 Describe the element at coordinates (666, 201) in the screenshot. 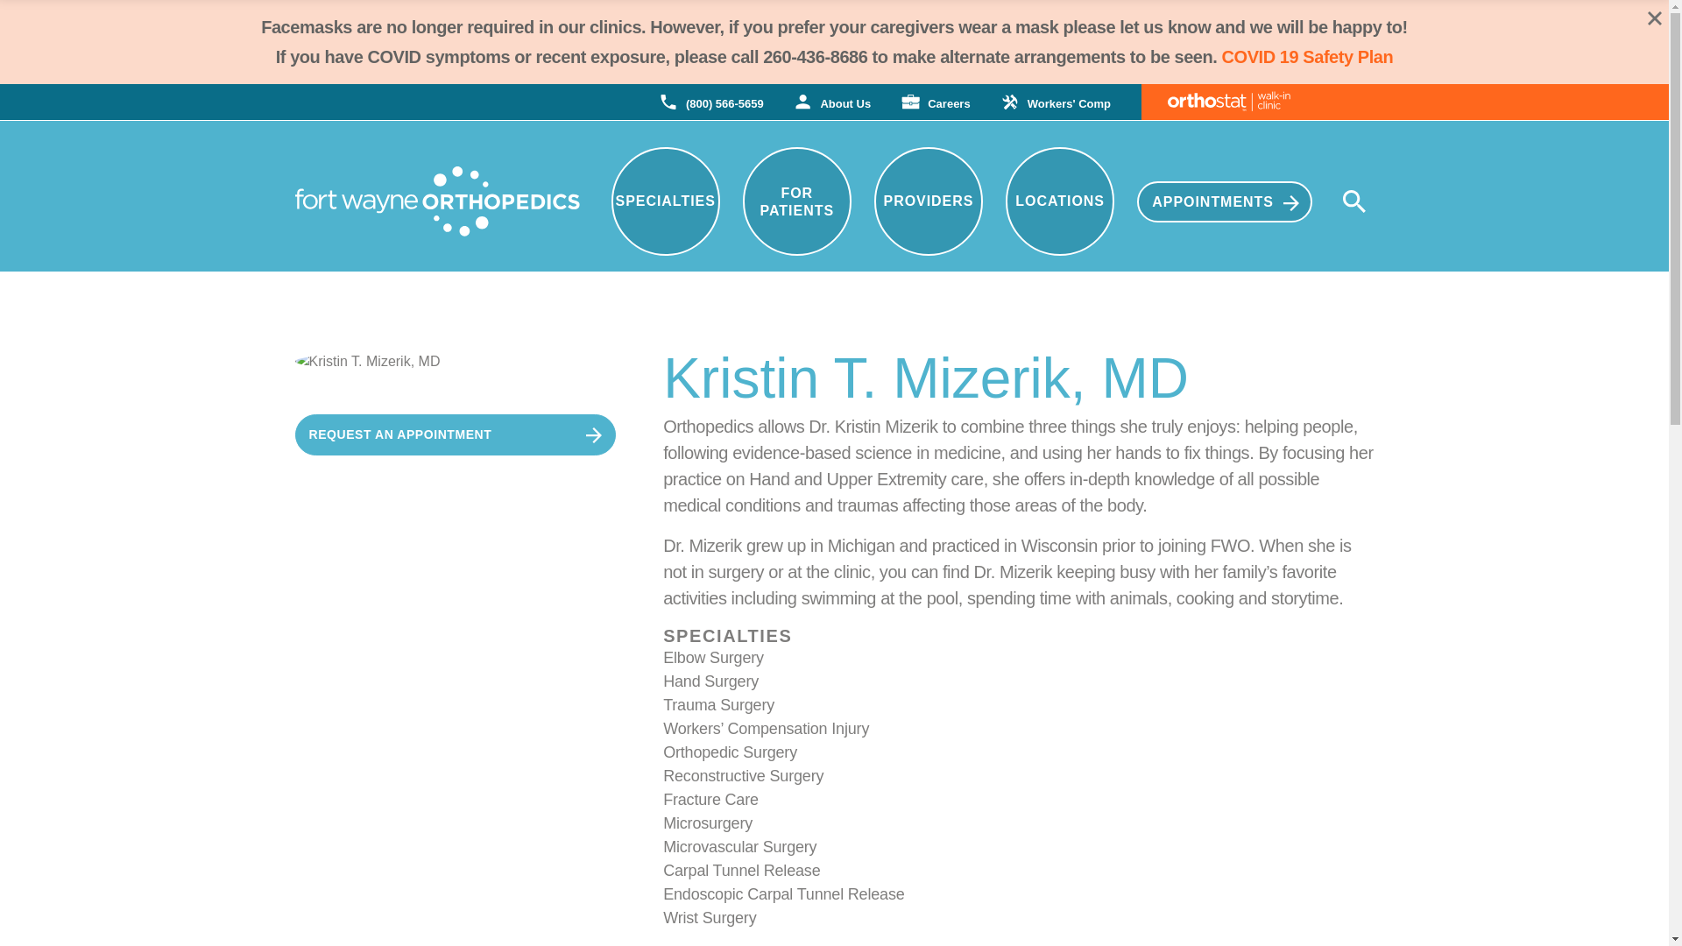

I see `Specialties` at that location.